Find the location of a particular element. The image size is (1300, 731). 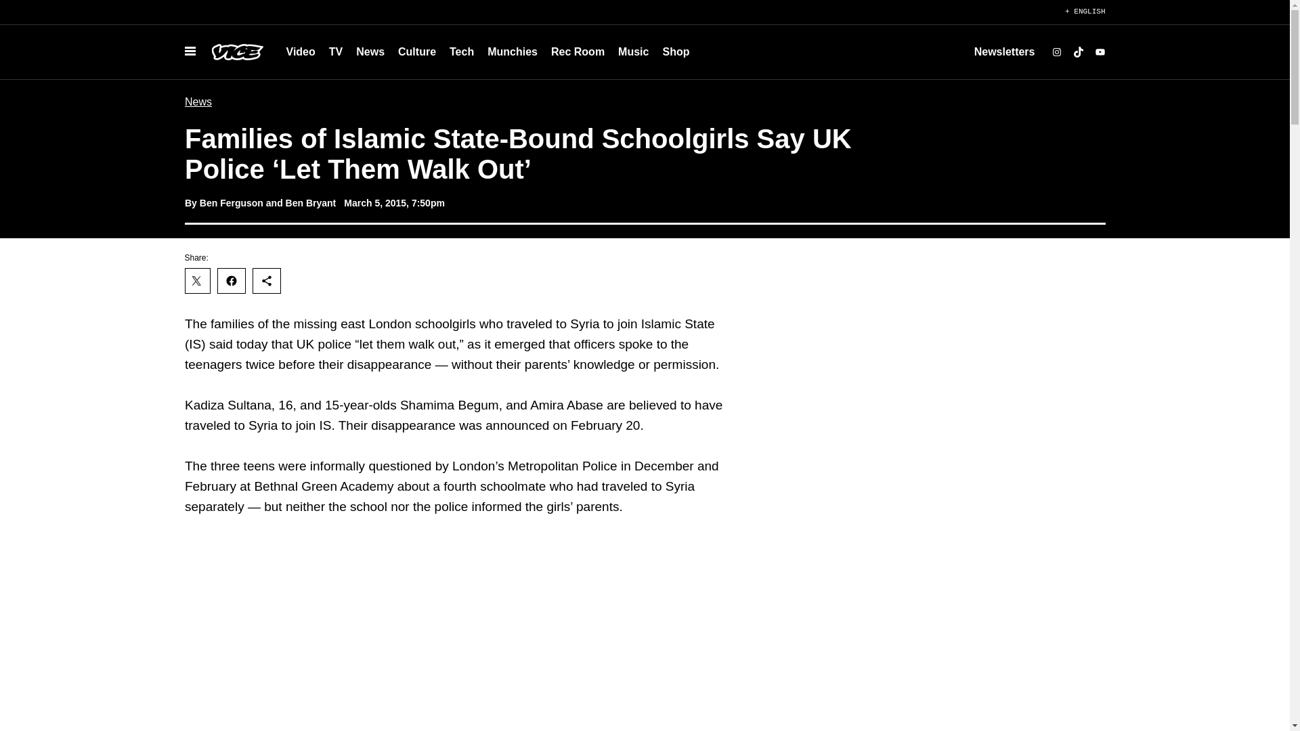

Tech is located at coordinates (462, 51).